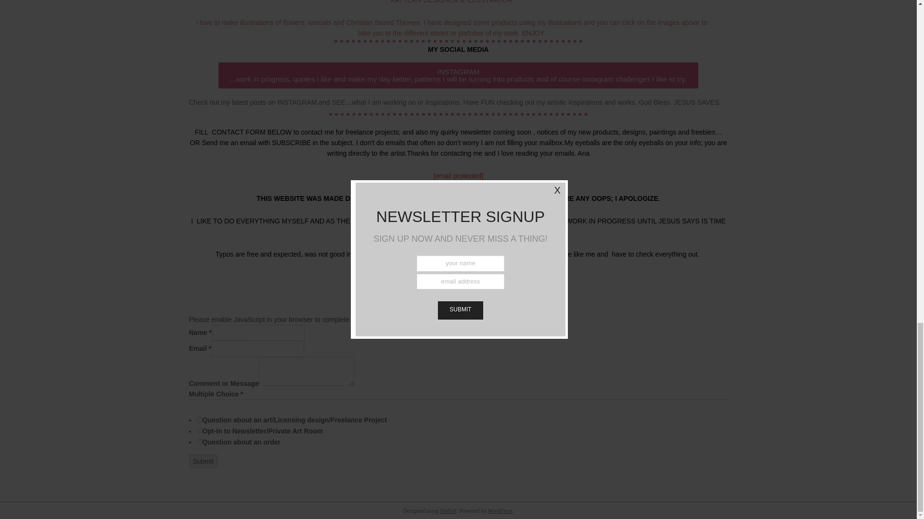 Image resolution: width=924 pixels, height=519 pixels. What do you see at coordinates (500, 511) in the screenshot?
I see `WordPress` at bounding box center [500, 511].